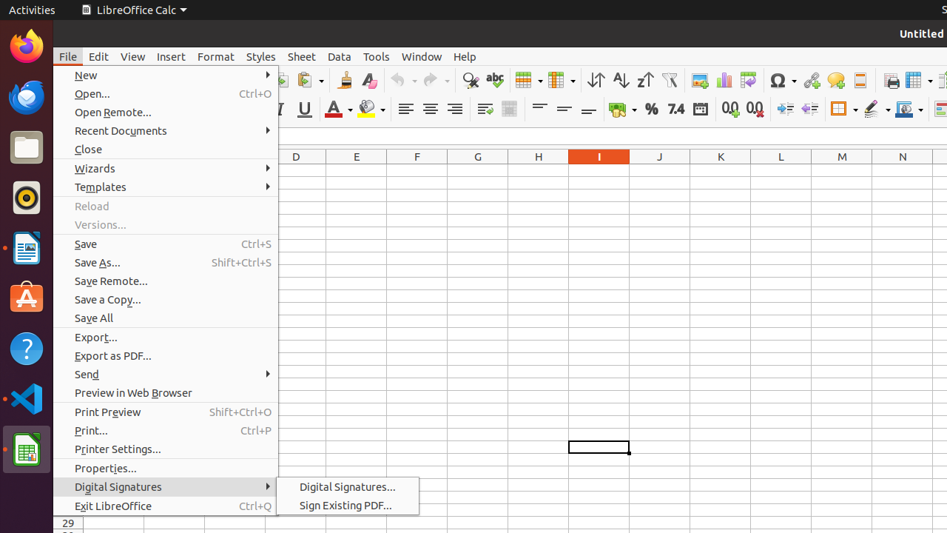 The height and width of the screenshot is (533, 947). I want to click on Activities, so click(33, 10).